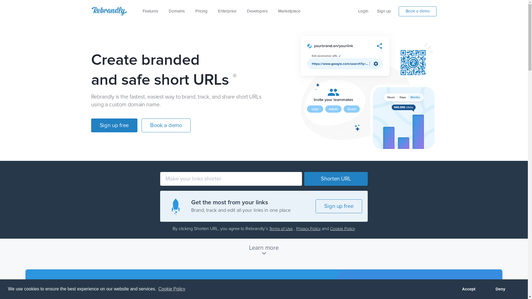 The image size is (532, 299). What do you see at coordinates (342, 229) in the screenshot?
I see `Cookie Policy` at bounding box center [342, 229].